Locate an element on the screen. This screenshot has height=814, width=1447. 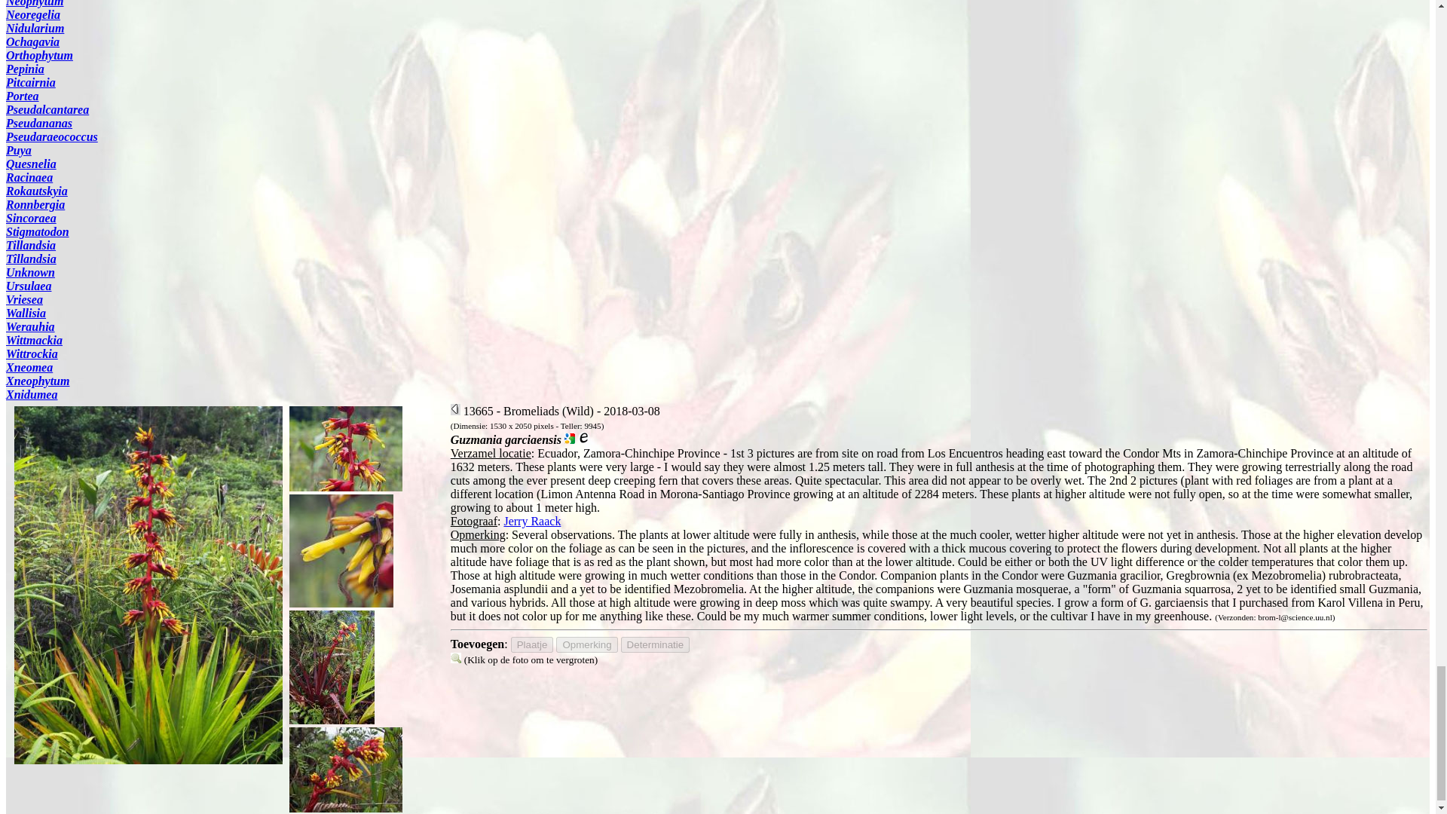
Plaats een nieuwe Determinatie bij dit plaatje is located at coordinates (655, 644).